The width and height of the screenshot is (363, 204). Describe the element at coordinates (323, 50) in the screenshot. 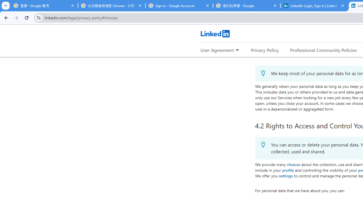

I see `Professional Community Policies` at that location.